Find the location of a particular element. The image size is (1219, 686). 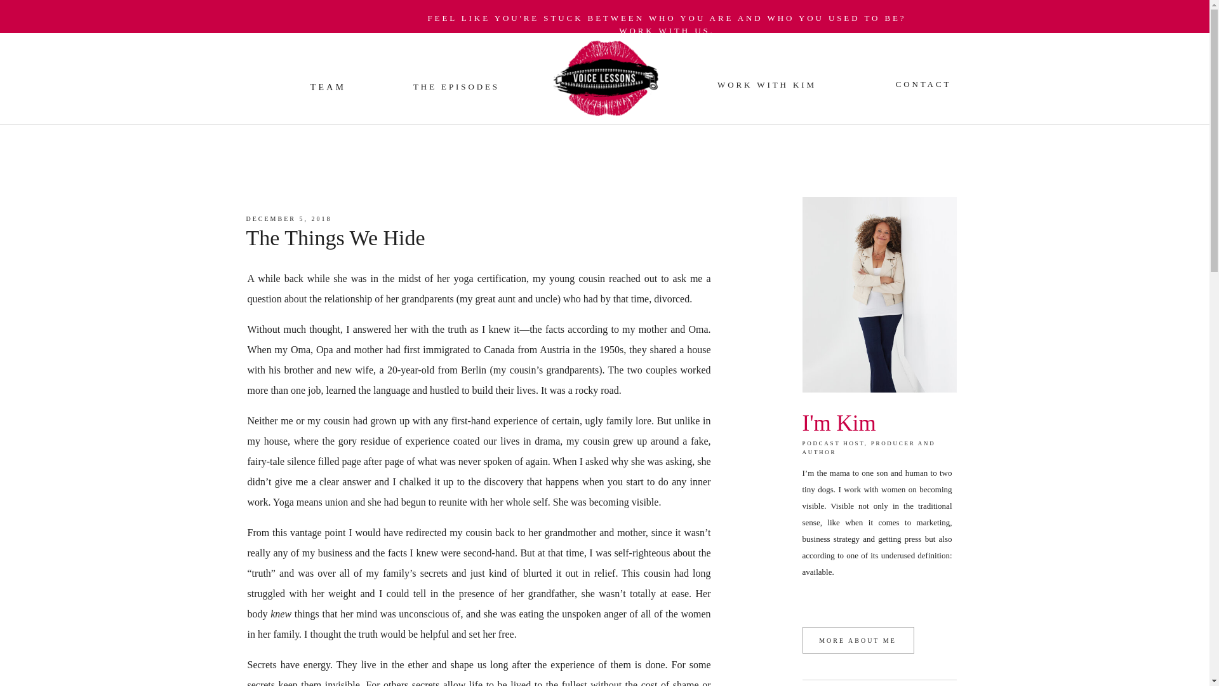

MORE ABOUT ME is located at coordinates (857, 643).